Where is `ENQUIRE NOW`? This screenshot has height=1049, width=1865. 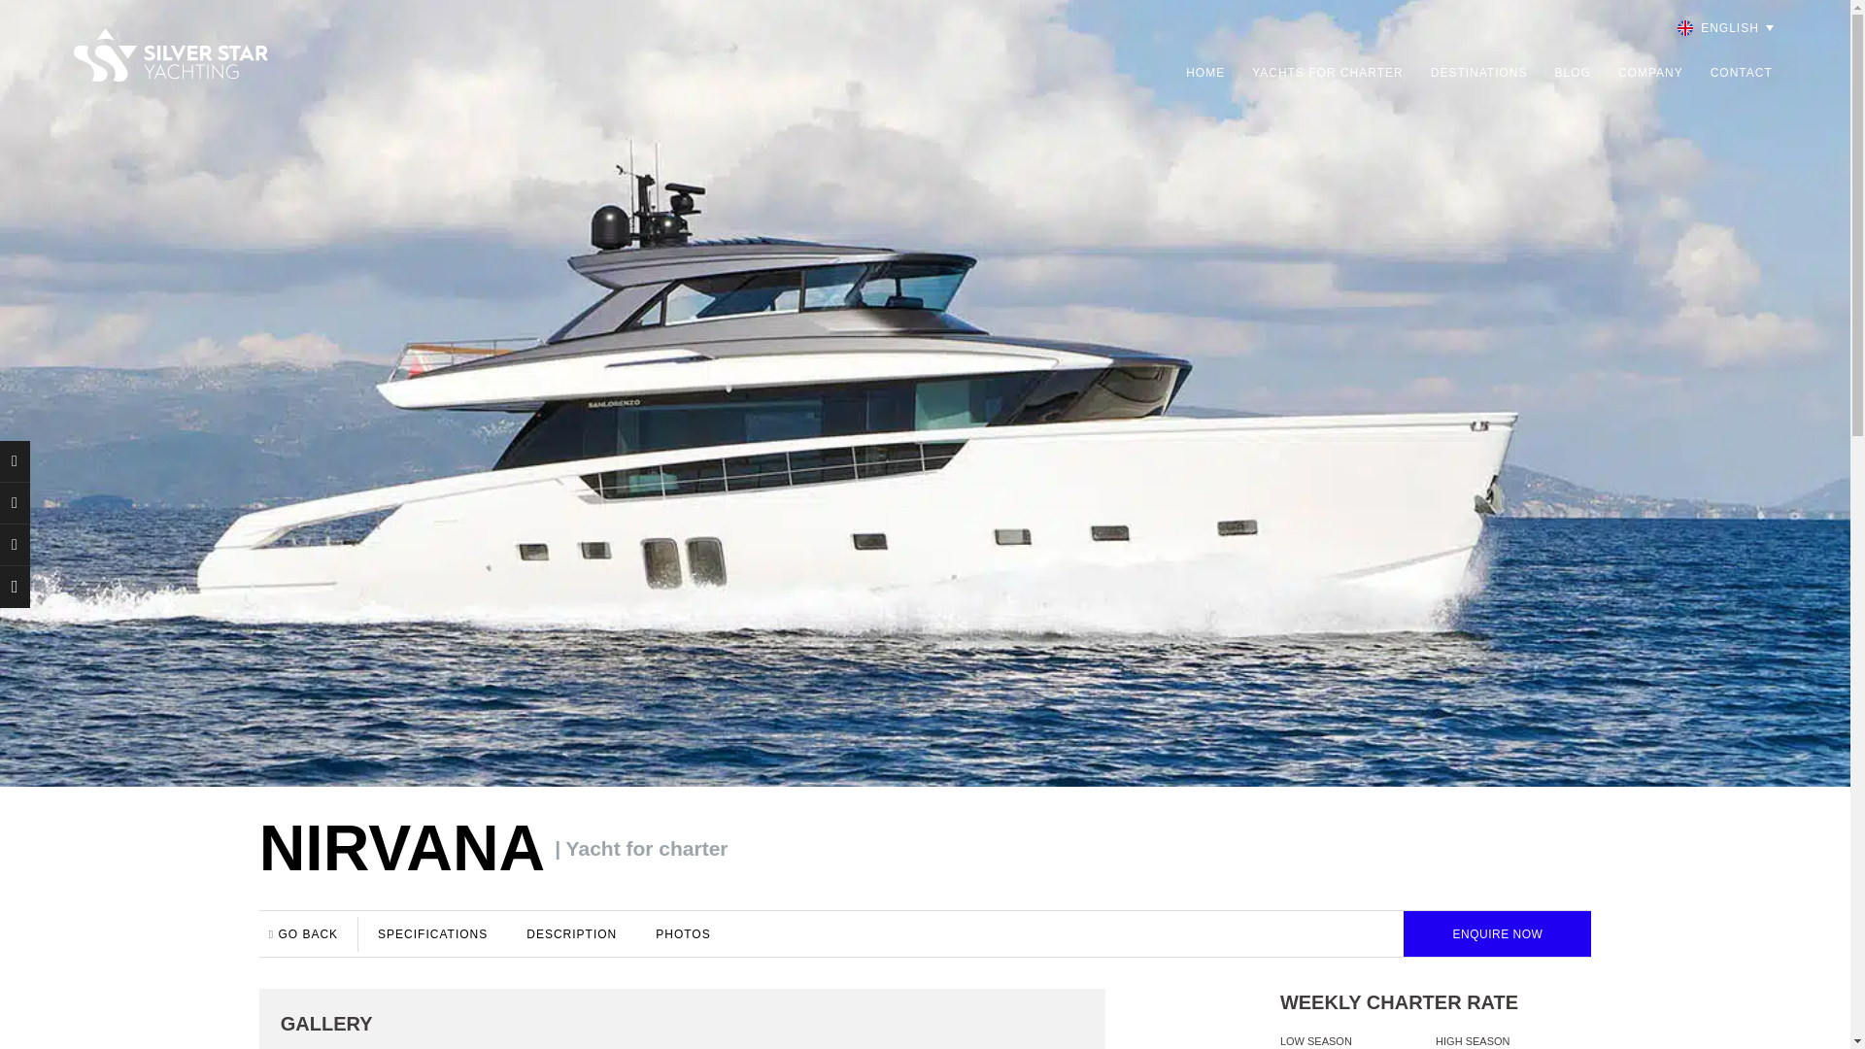
ENQUIRE NOW is located at coordinates (1497, 933).